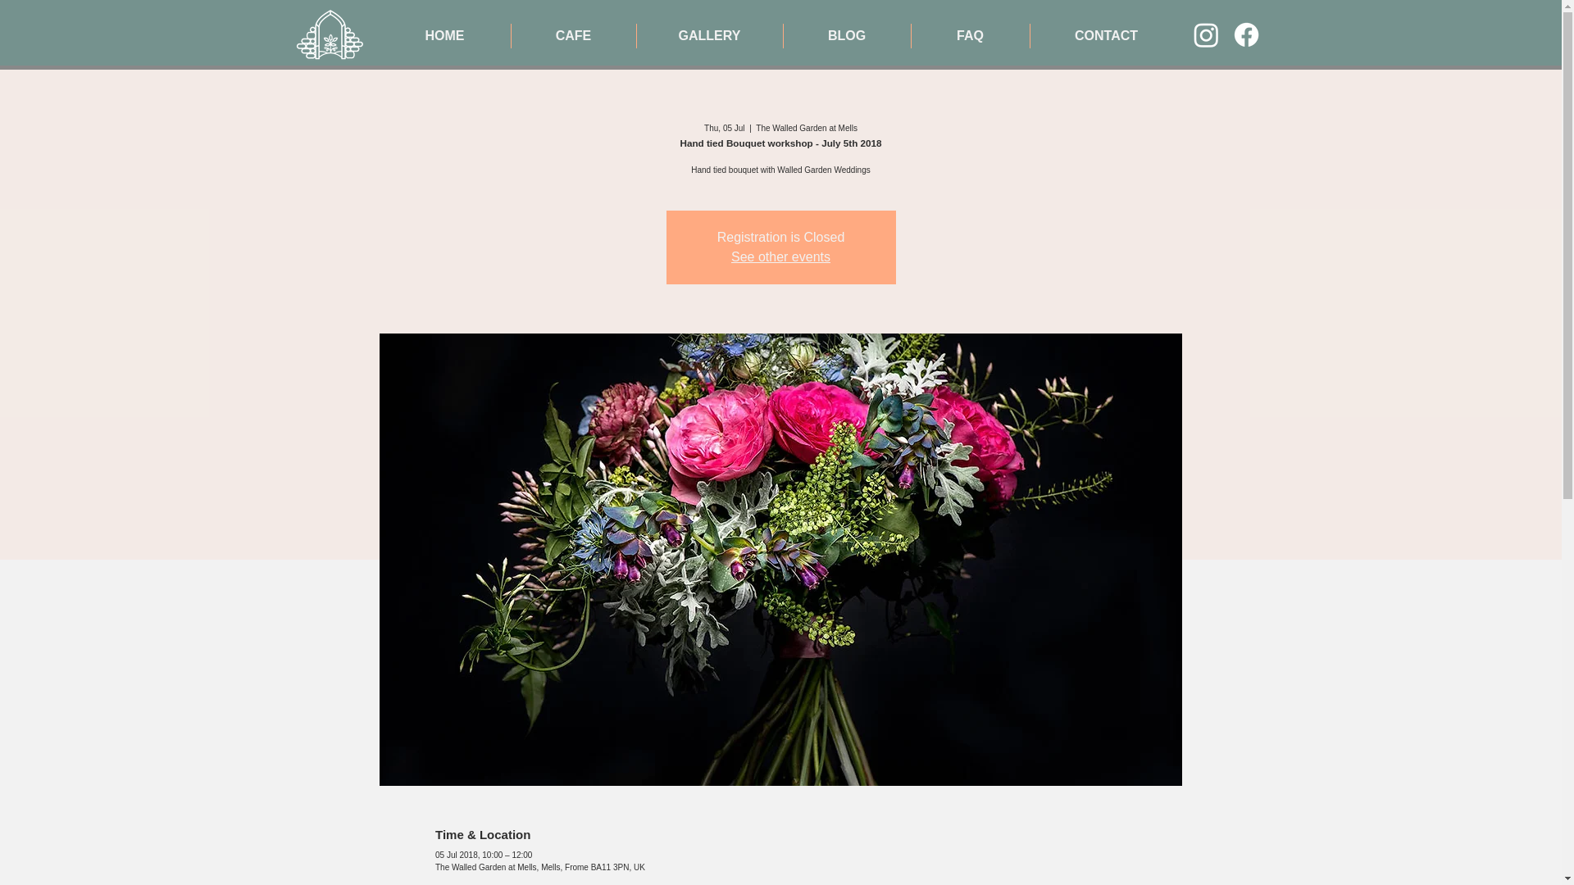 This screenshot has height=885, width=1574. I want to click on CAFE, so click(574, 36).